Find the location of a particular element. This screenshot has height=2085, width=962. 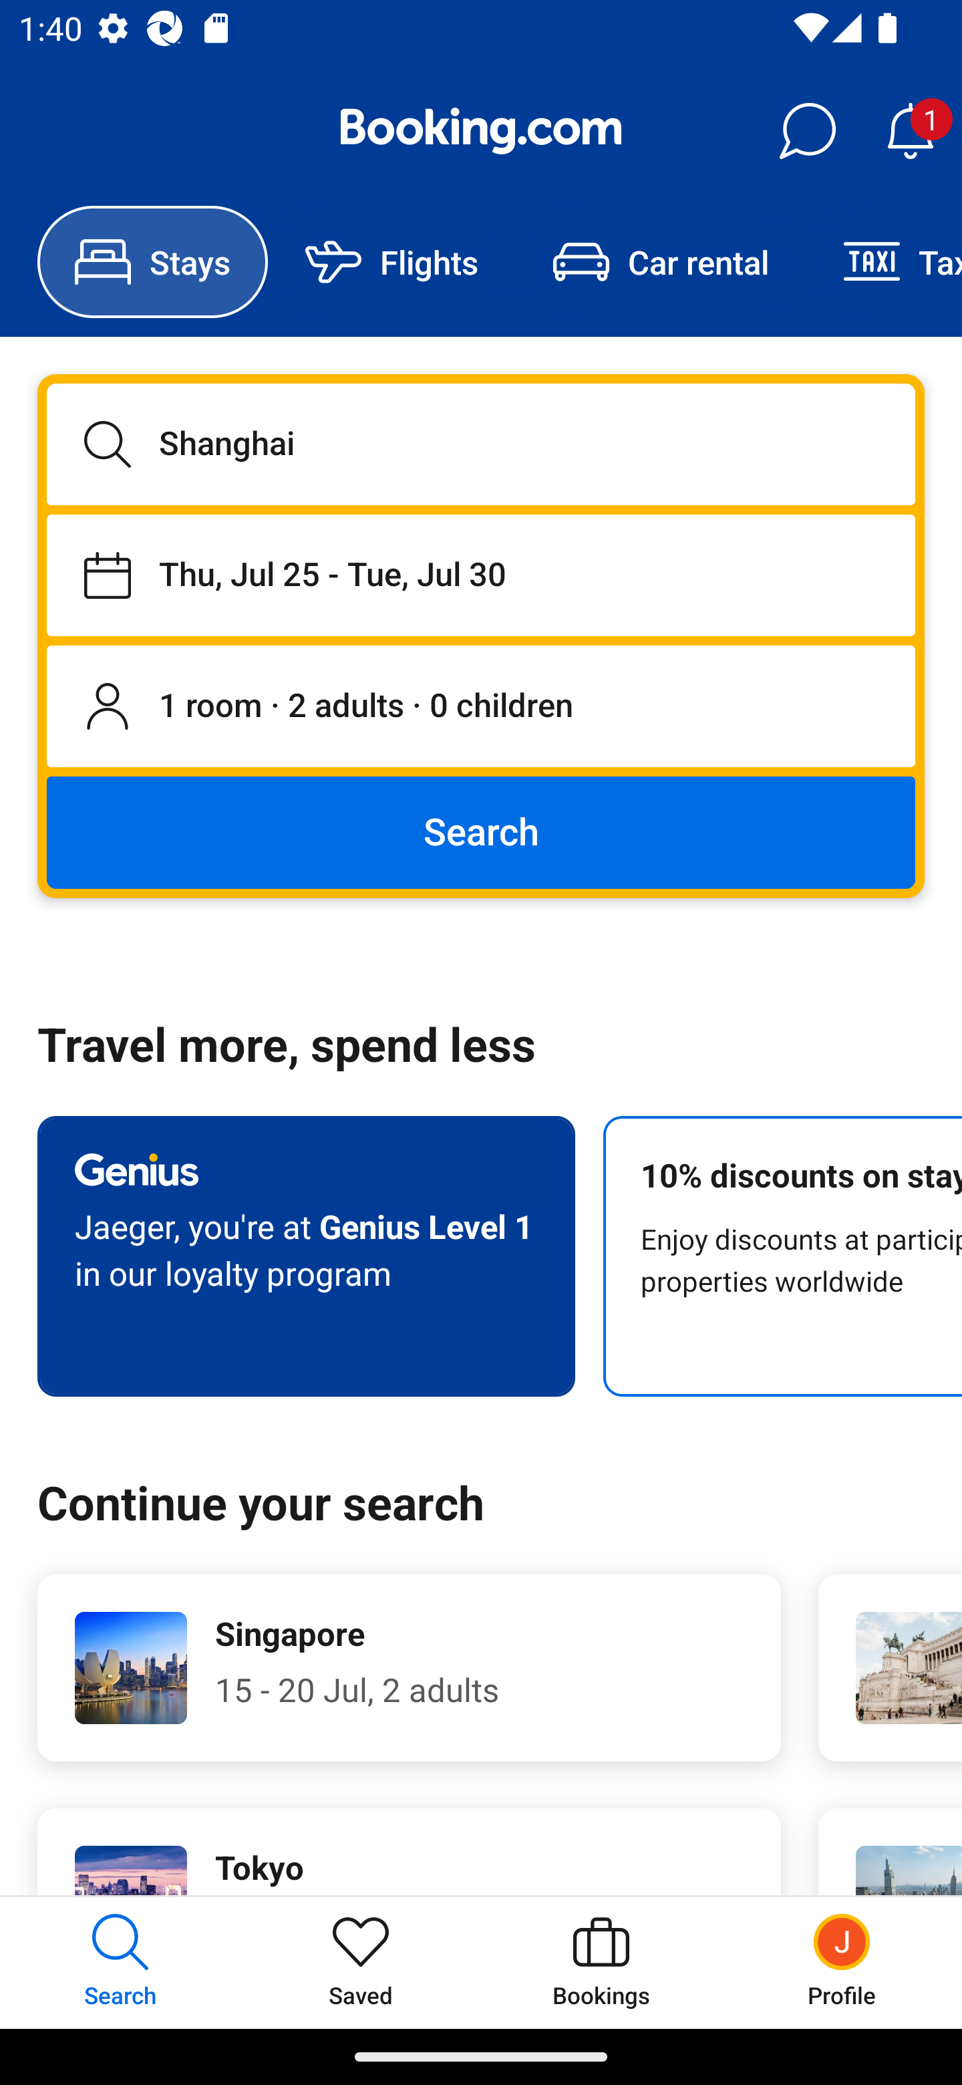

Search is located at coordinates (481, 831).